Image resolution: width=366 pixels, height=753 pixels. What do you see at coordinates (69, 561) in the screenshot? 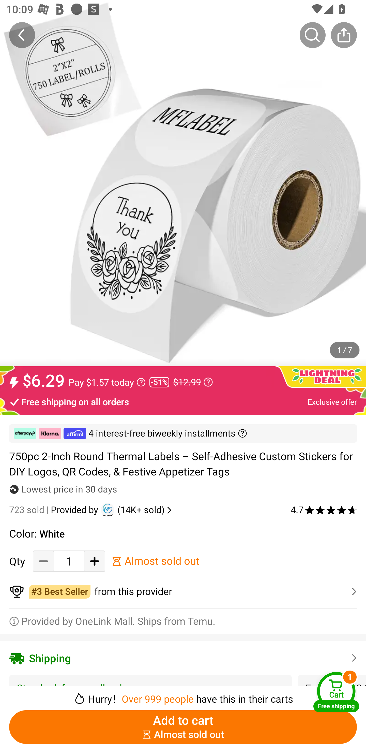
I see `1` at bounding box center [69, 561].